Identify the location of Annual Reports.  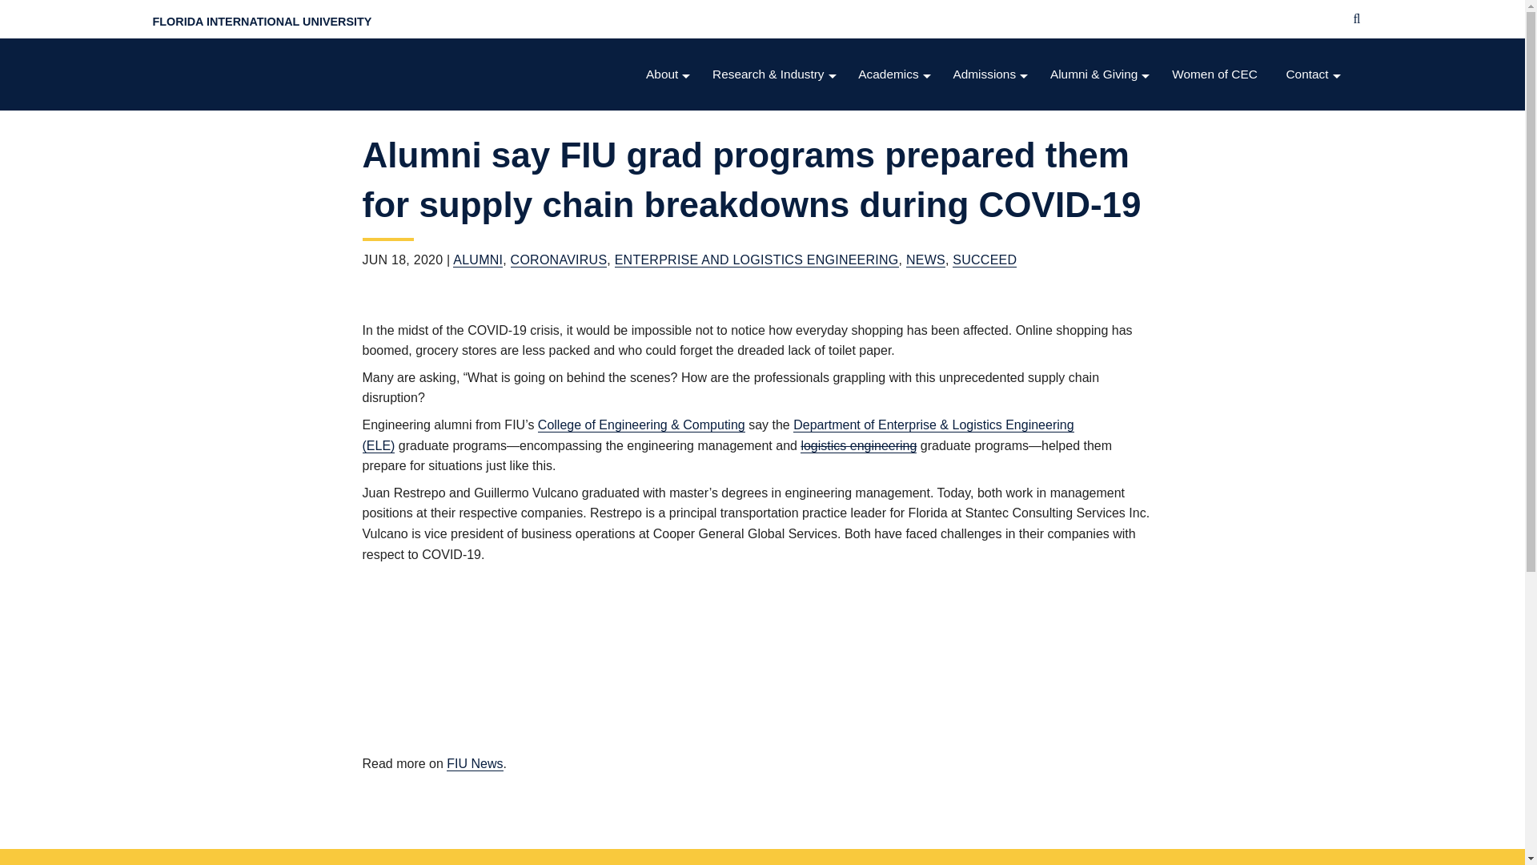
(669, 268).